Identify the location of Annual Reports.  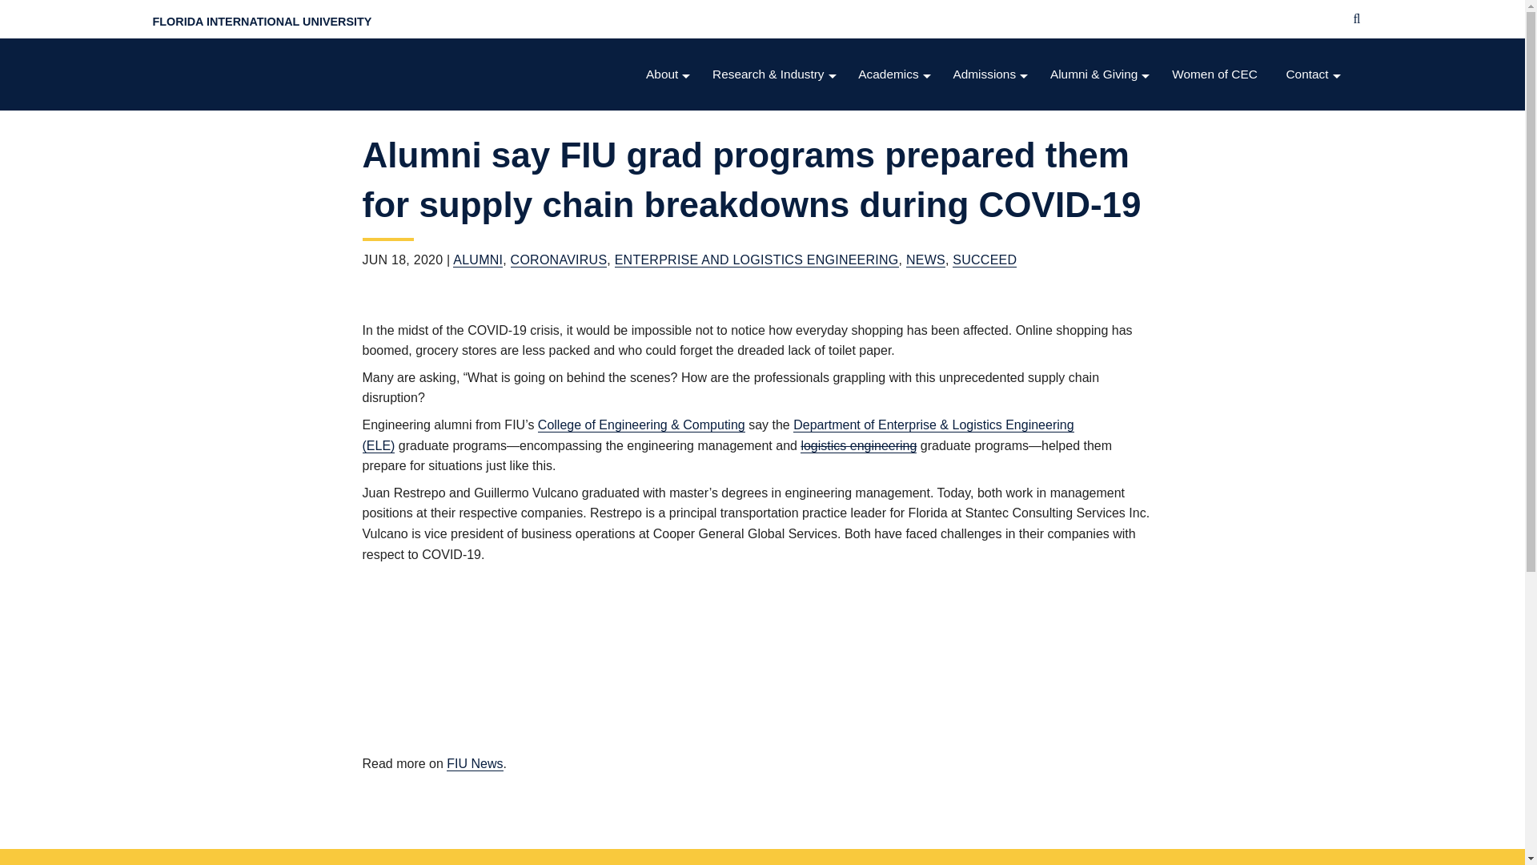
(669, 268).